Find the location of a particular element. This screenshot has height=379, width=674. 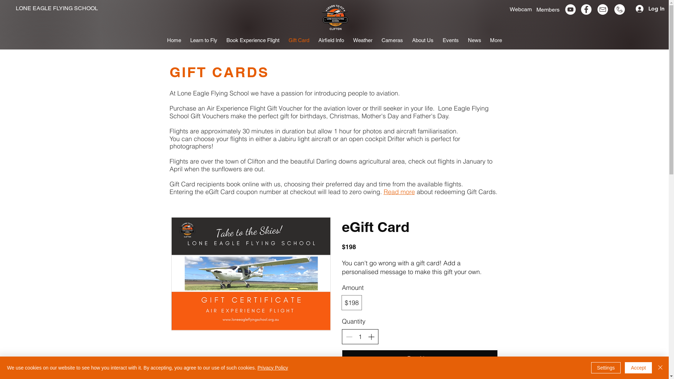

Accept is located at coordinates (638, 368).